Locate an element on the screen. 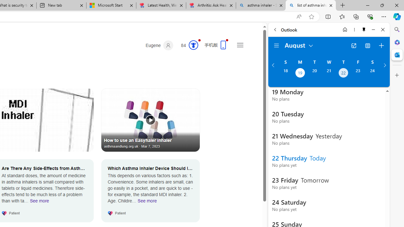  Microsoft Rewards 84 is located at coordinates (187, 45).